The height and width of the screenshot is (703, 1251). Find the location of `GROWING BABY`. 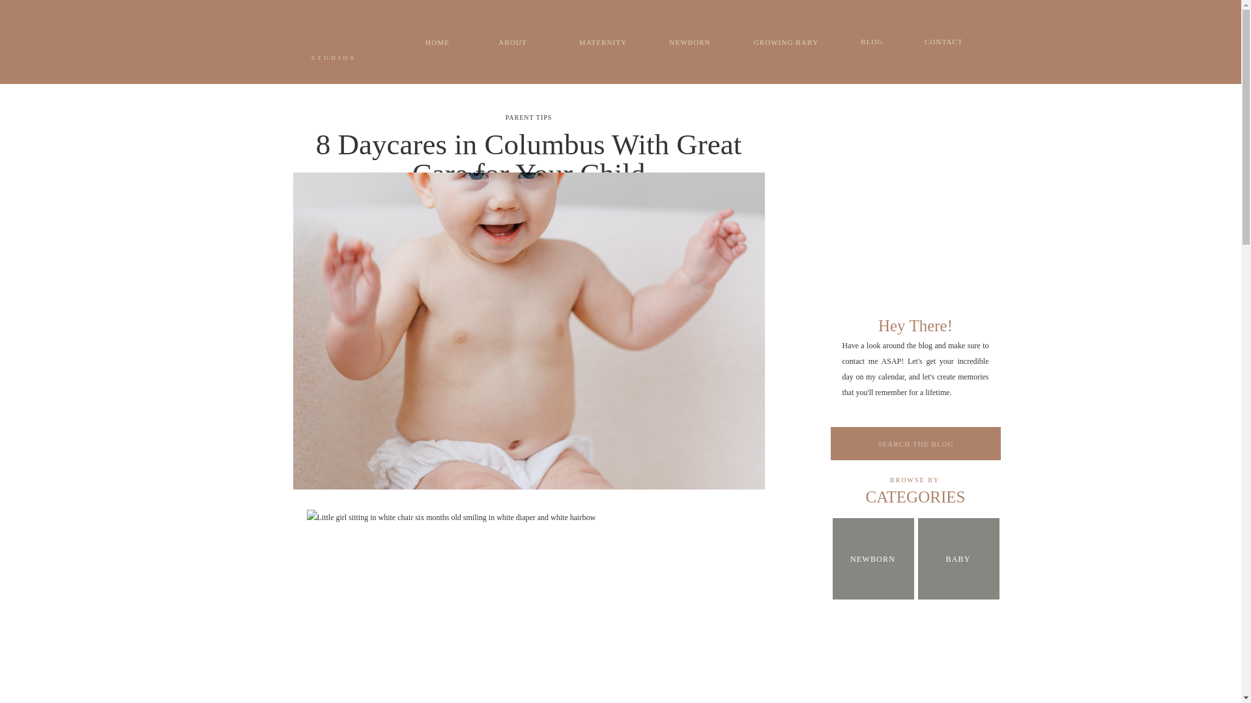

GROWING BABY is located at coordinates (785, 42).